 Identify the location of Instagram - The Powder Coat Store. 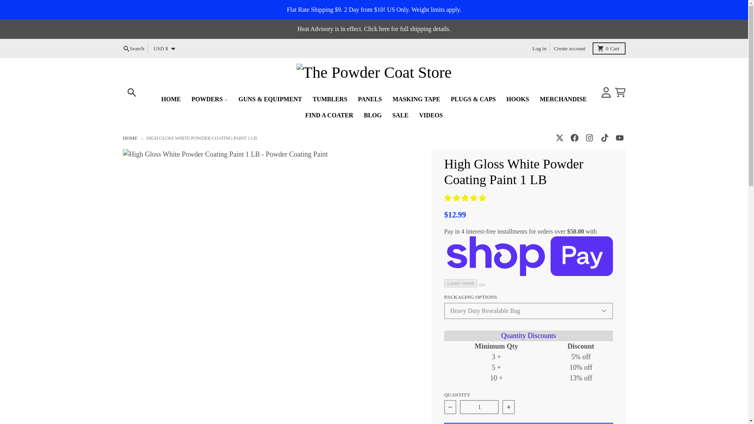
(134, 49).